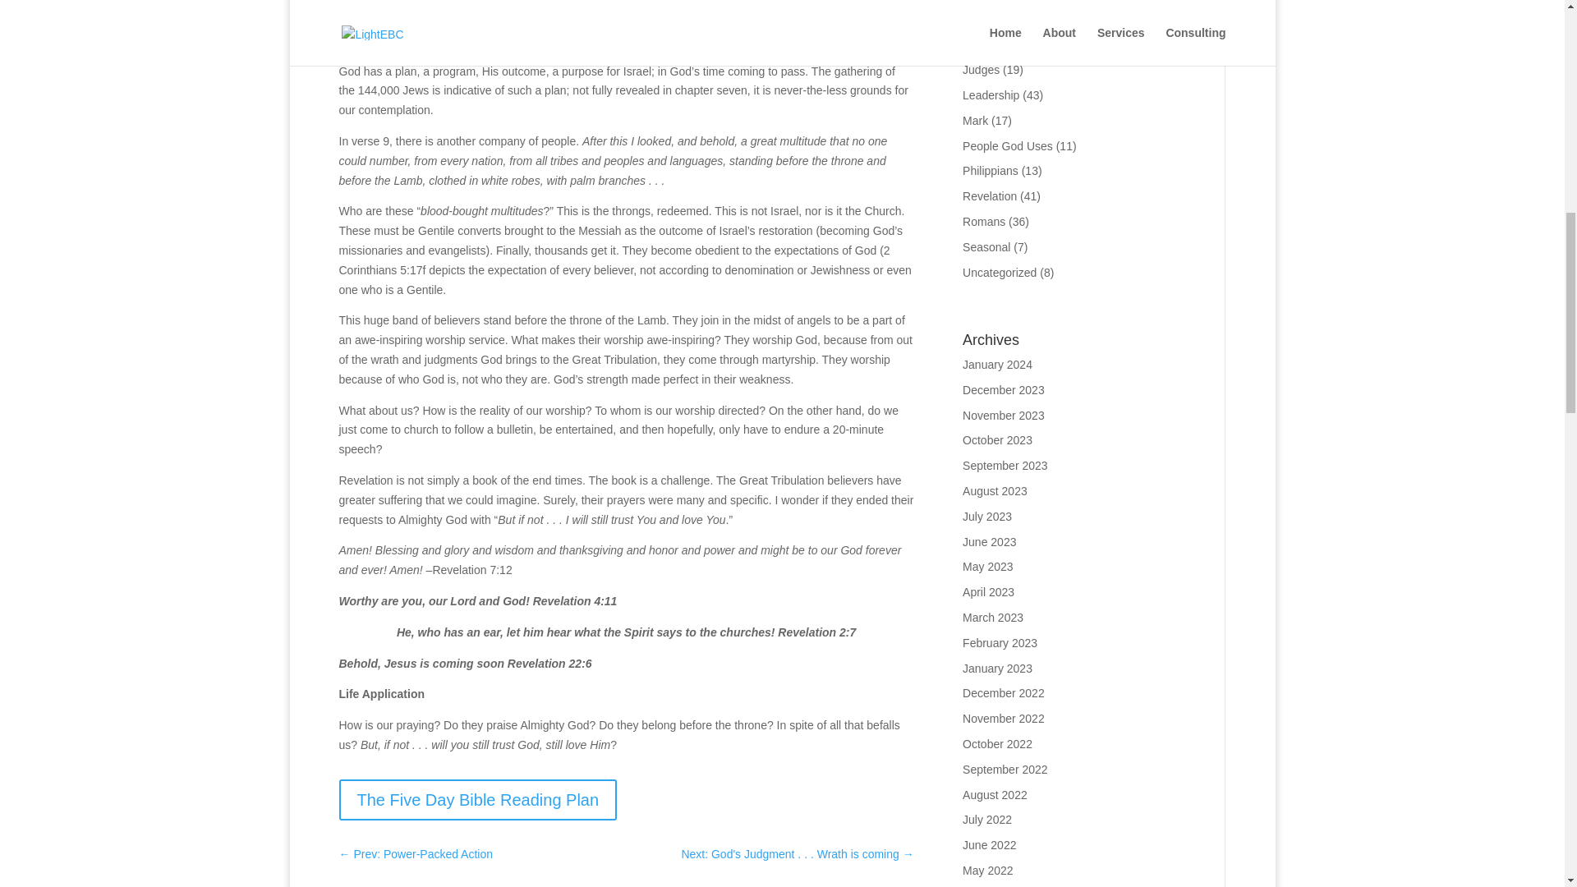 Image resolution: width=1577 pixels, height=887 pixels. Describe the element at coordinates (997, 365) in the screenshot. I see `January 2024` at that location.